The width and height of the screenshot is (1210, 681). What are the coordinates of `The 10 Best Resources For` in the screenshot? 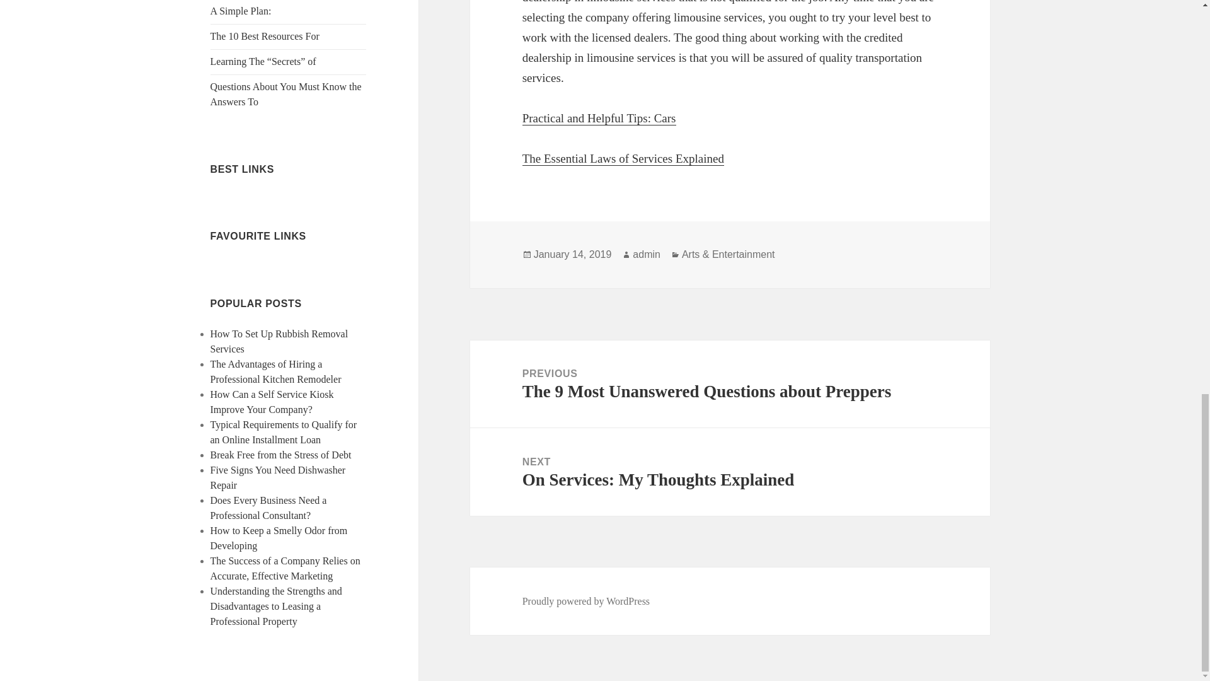 It's located at (265, 35).